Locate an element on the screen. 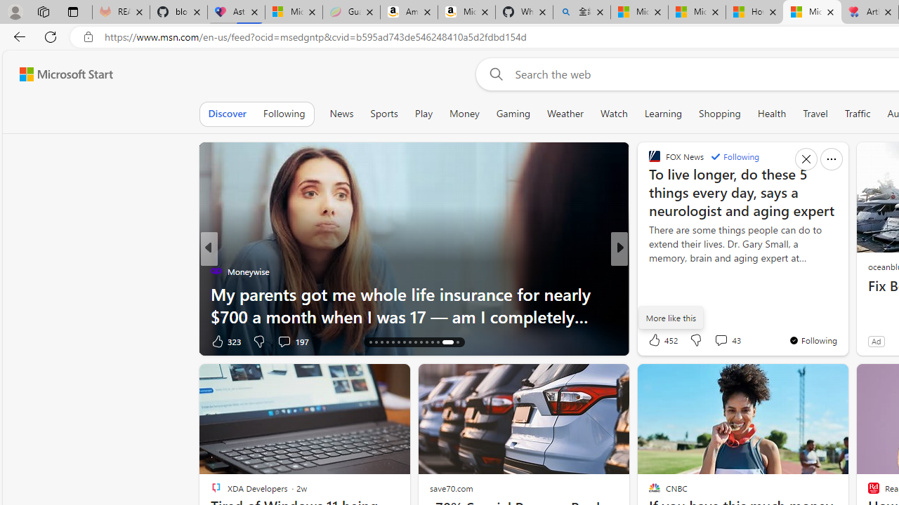 The width and height of the screenshot is (899, 505). You're following FOX News is located at coordinates (813, 340).